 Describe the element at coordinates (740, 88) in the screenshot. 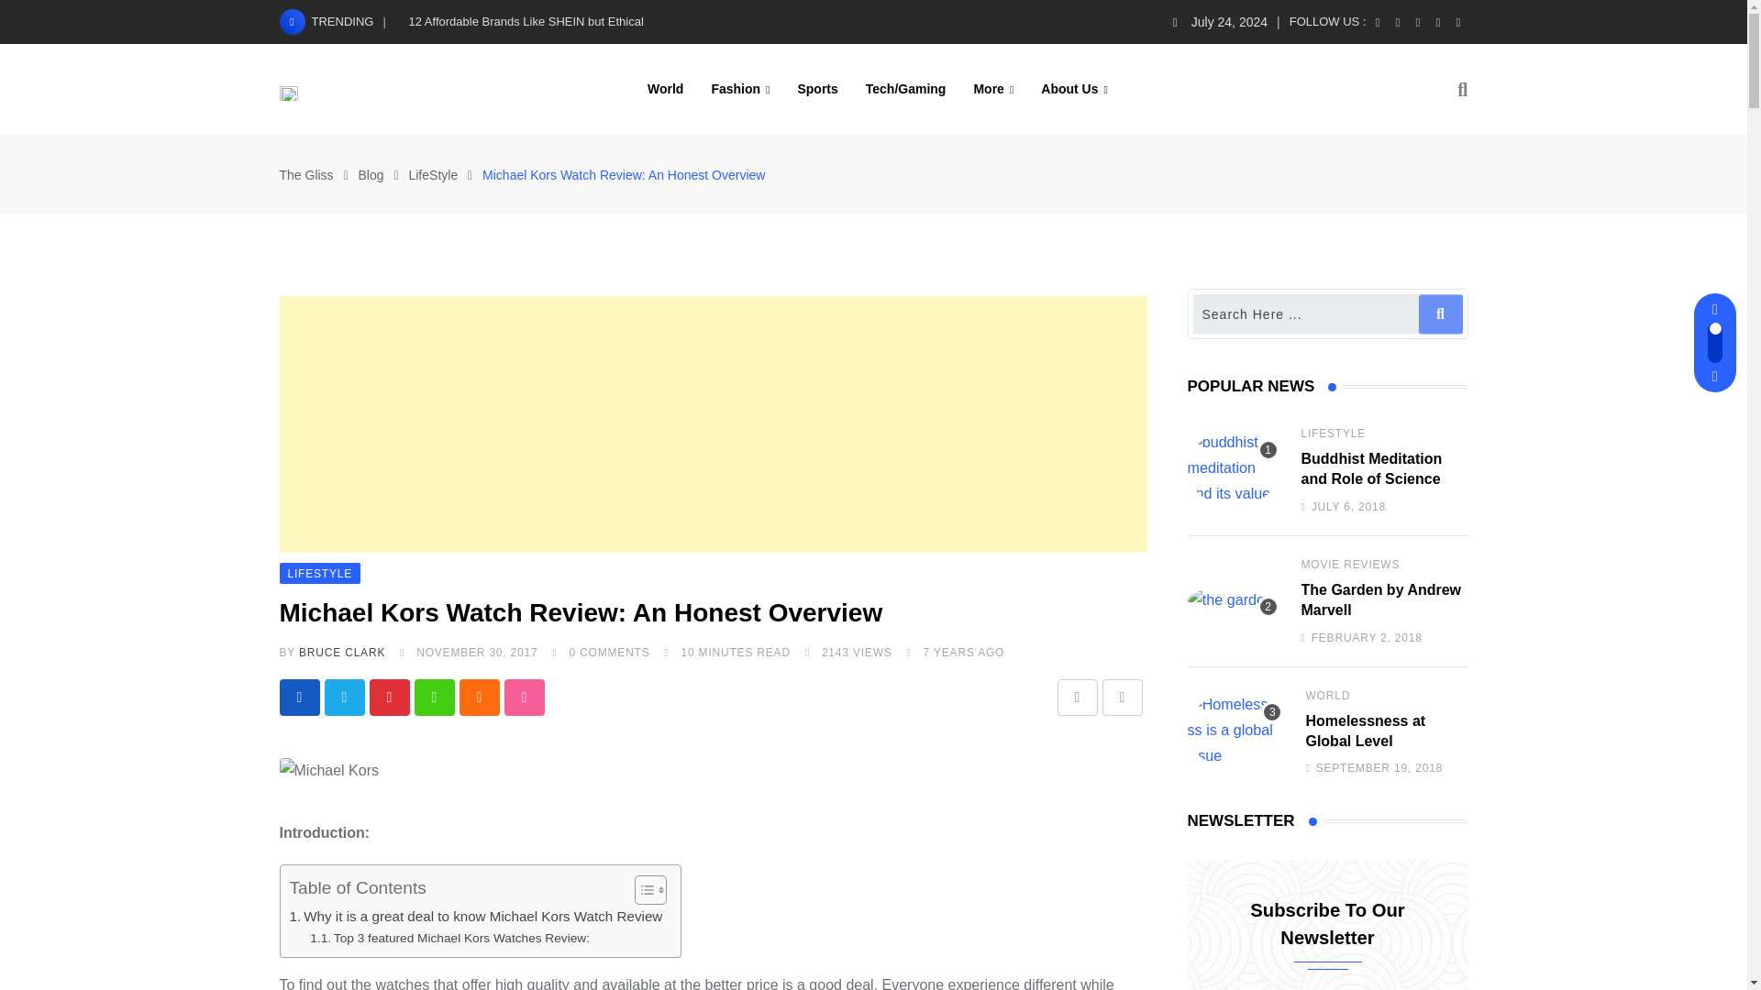

I see `Fashion` at that location.